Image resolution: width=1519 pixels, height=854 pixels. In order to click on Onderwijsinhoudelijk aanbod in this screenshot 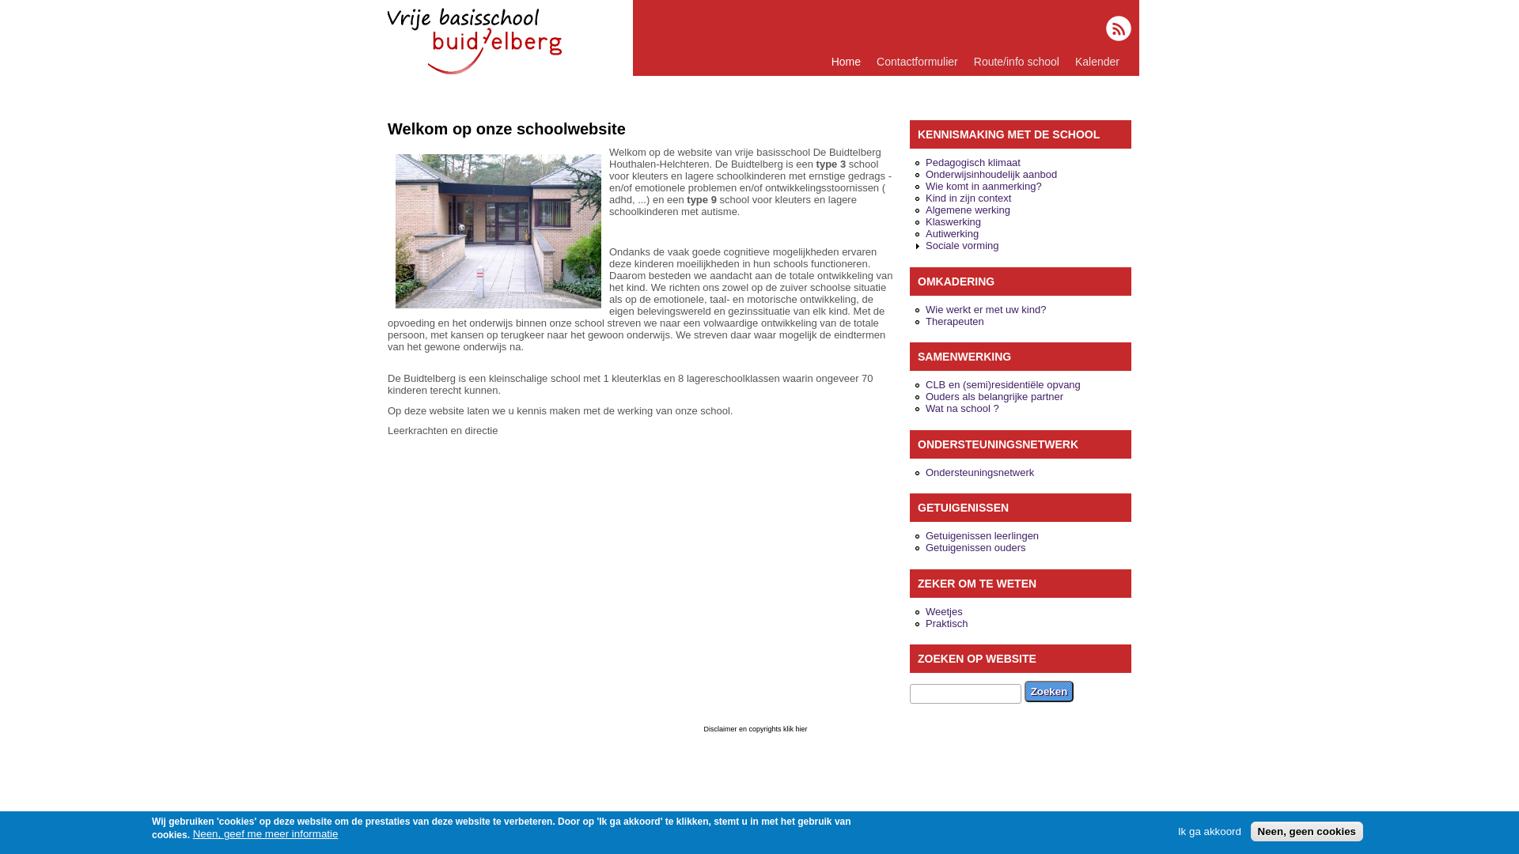, I will do `click(991, 174)`.